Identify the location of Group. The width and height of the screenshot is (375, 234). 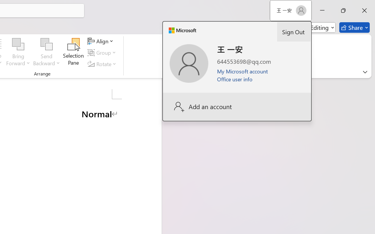
(103, 53).